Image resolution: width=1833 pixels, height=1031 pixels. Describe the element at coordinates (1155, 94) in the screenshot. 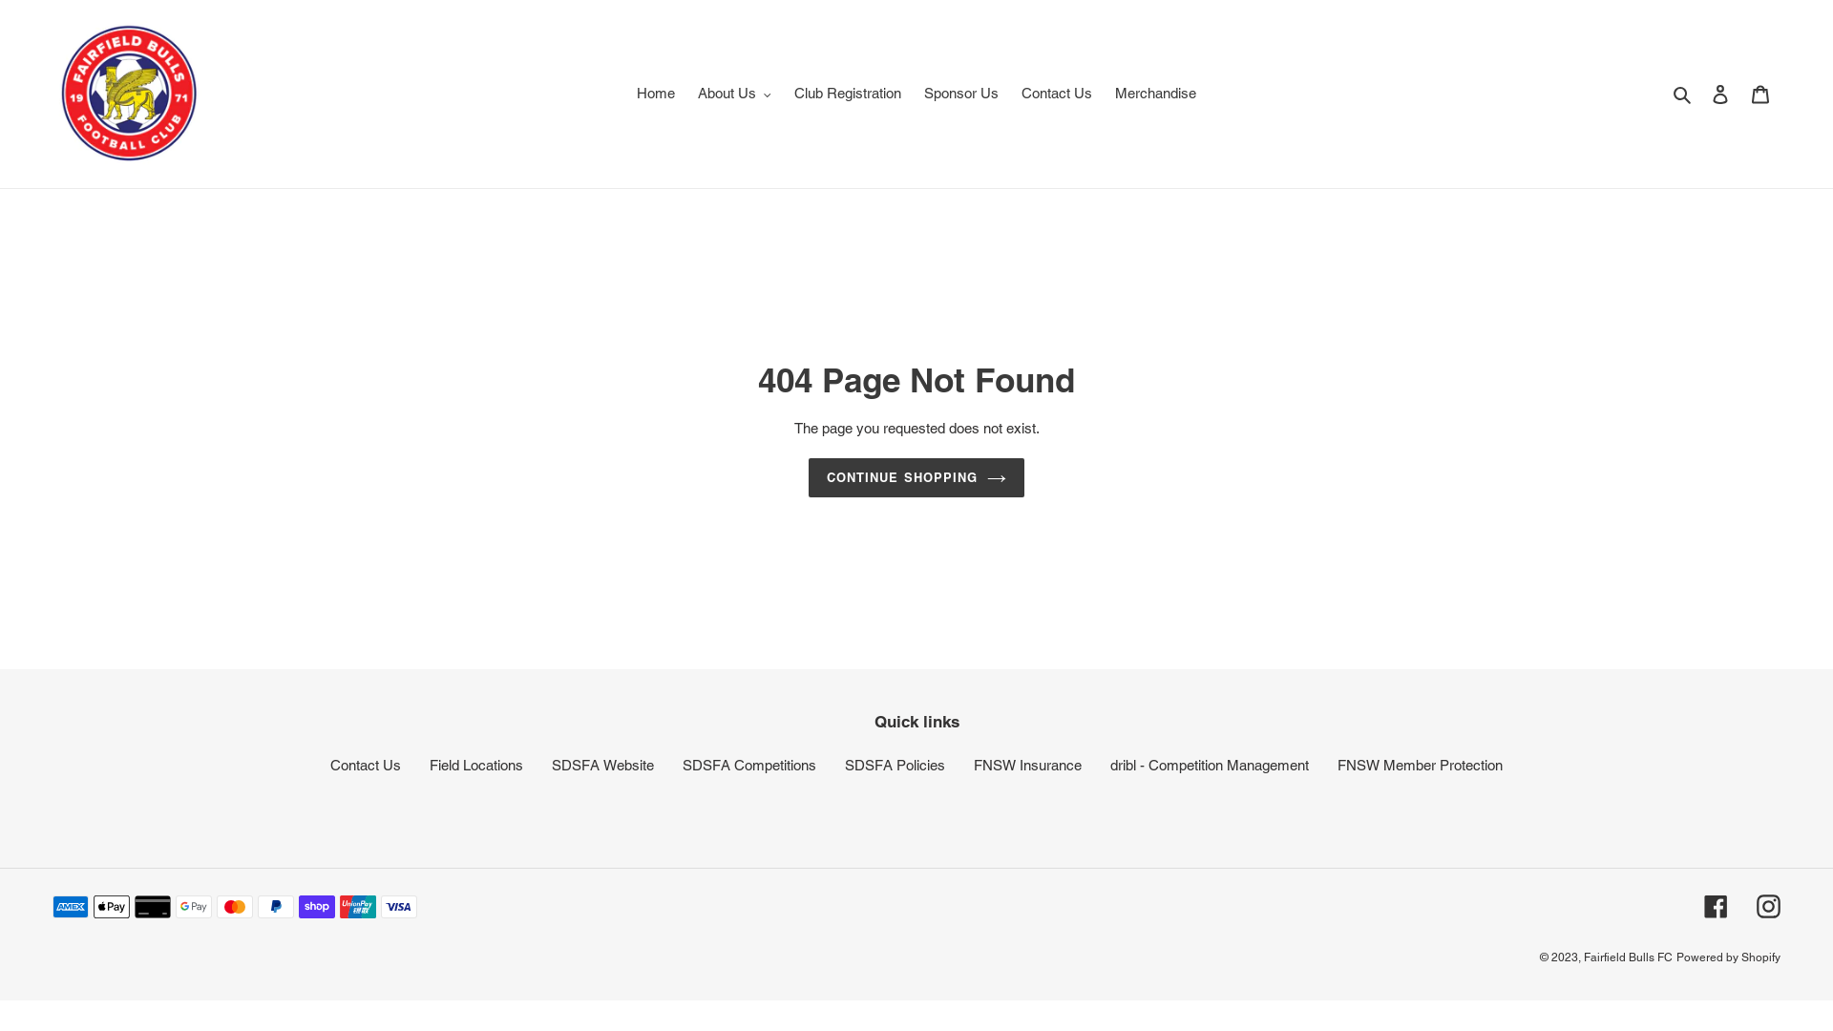

I see `Merchandise` at that location.